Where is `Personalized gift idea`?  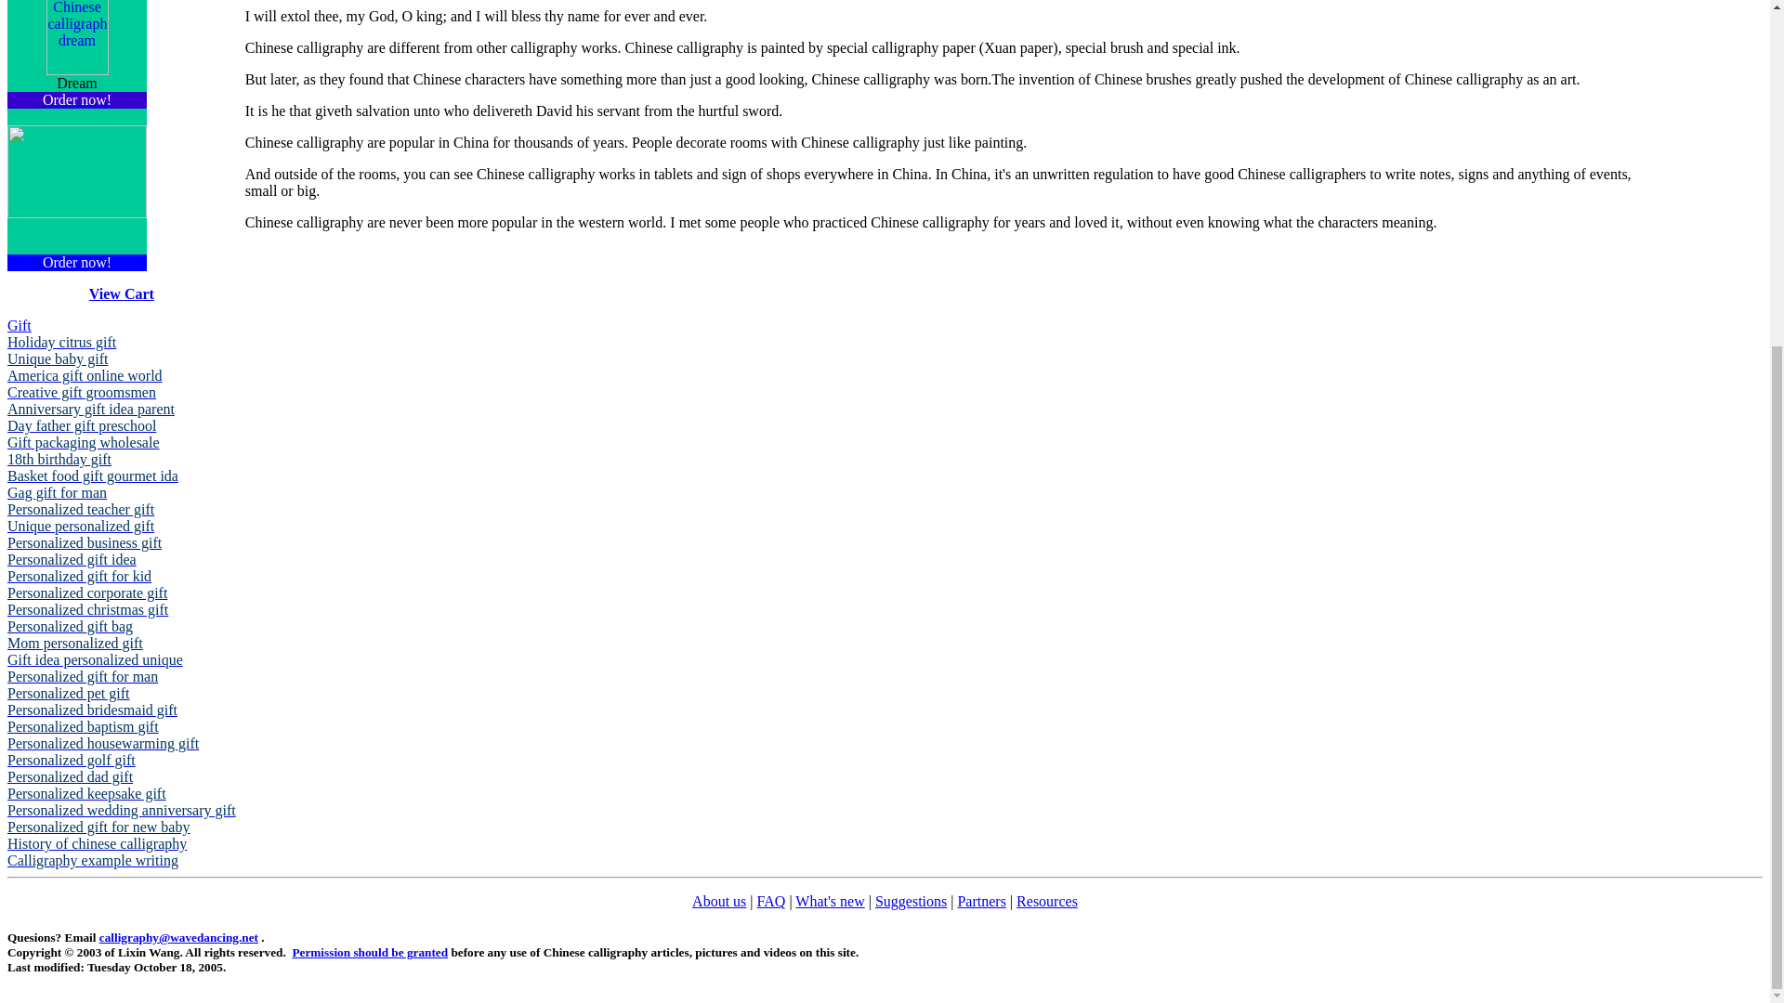
Personalized gift idea is located at coordinates (72, 559).